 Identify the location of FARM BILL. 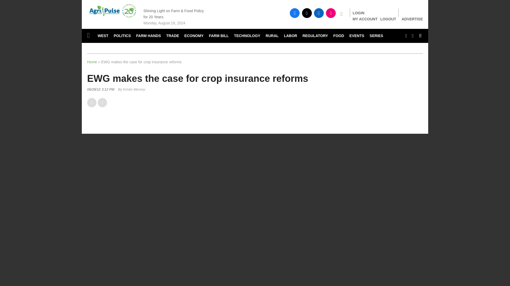
(219, 36).